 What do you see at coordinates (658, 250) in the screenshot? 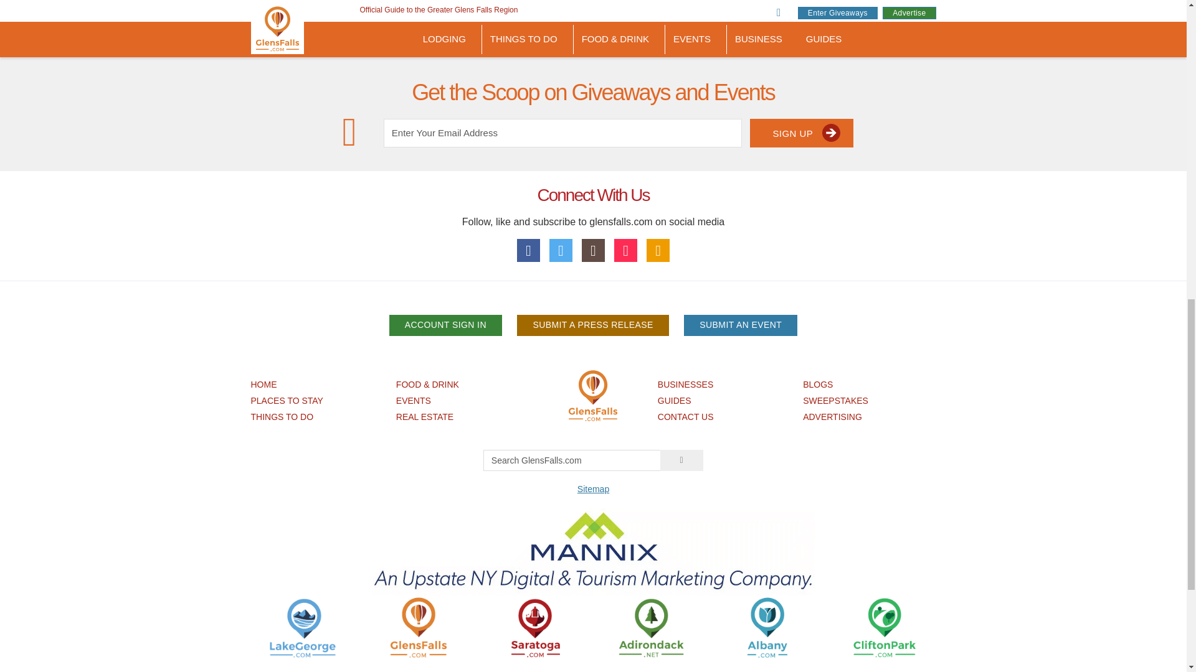
I see `My Planner` at bounding box center [658, 250].